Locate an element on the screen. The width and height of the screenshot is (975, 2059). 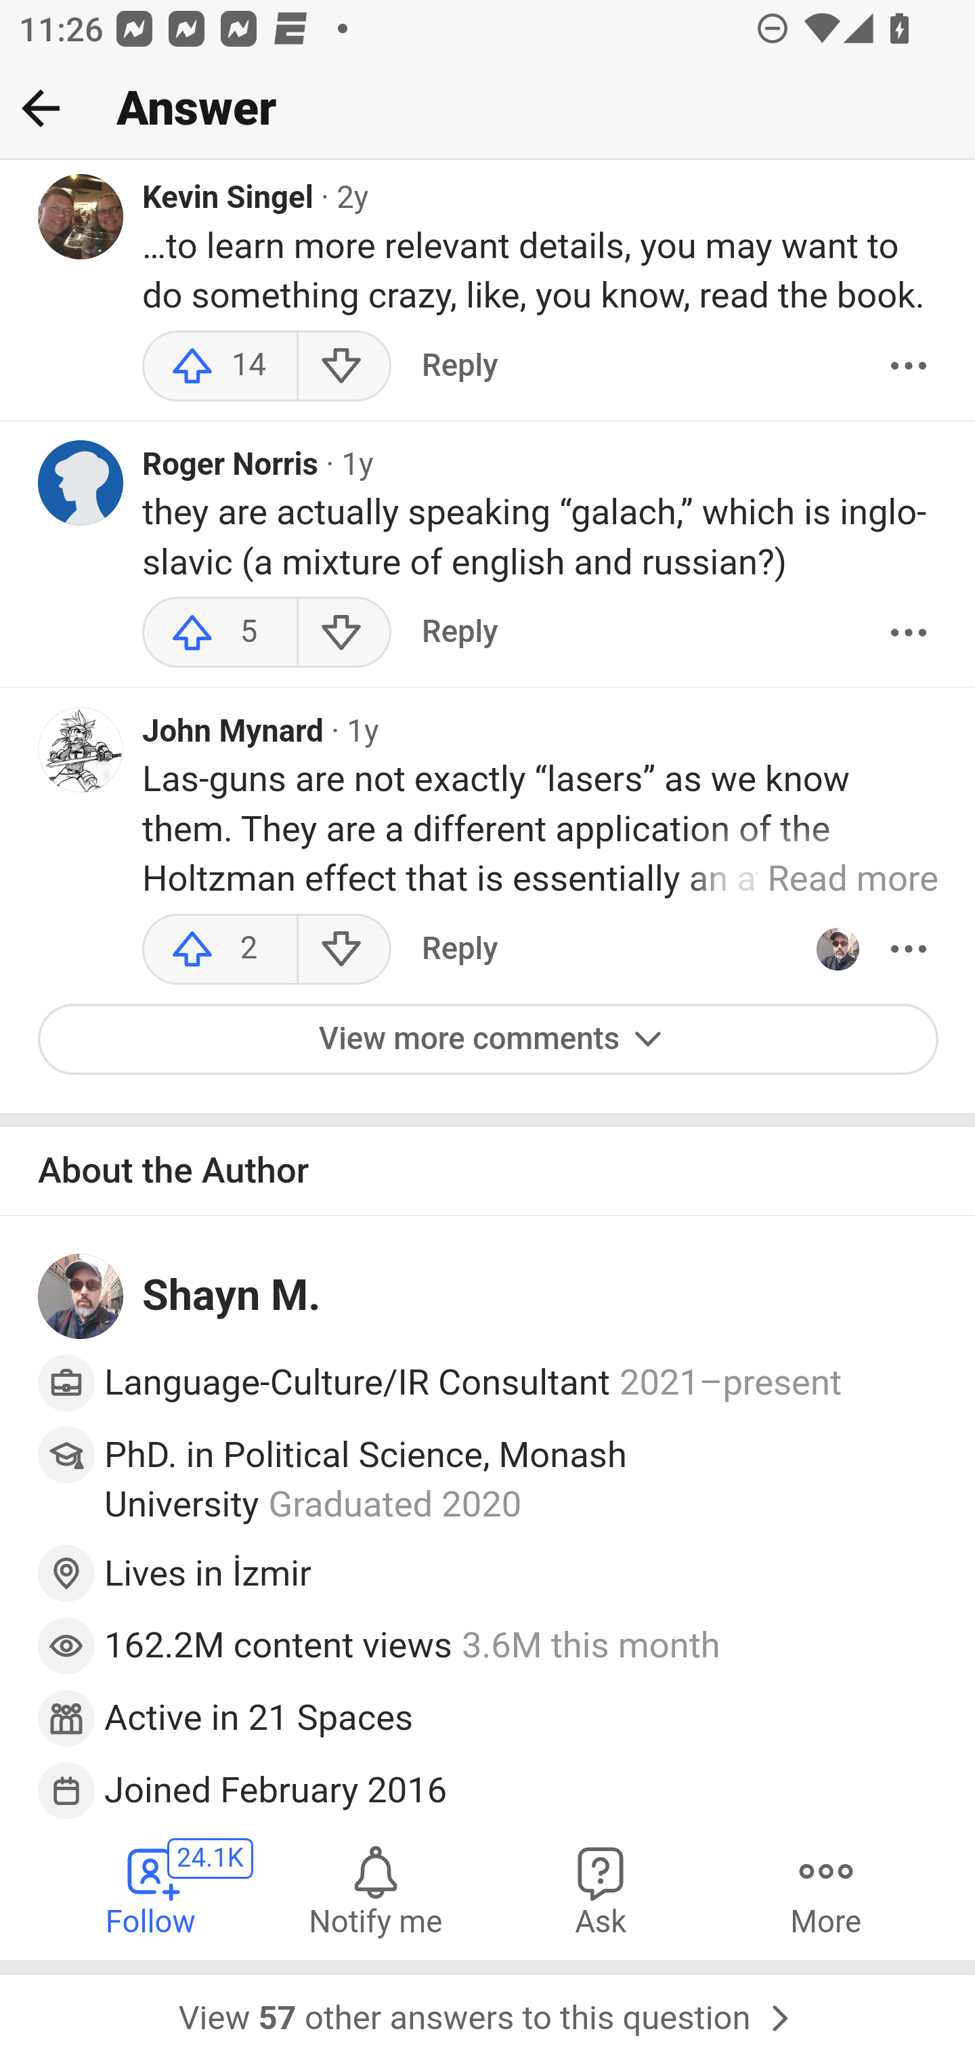
John Mynard is located at coordinates (233, 734).